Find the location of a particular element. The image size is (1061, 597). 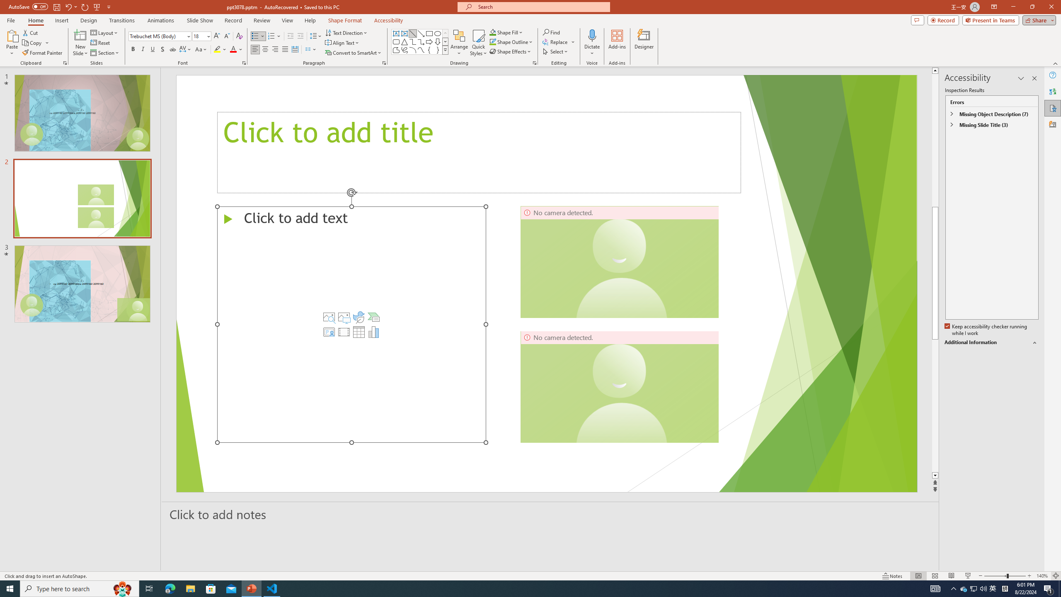

Keep accessibility checker running while I work is located at coordinates (986, 330).